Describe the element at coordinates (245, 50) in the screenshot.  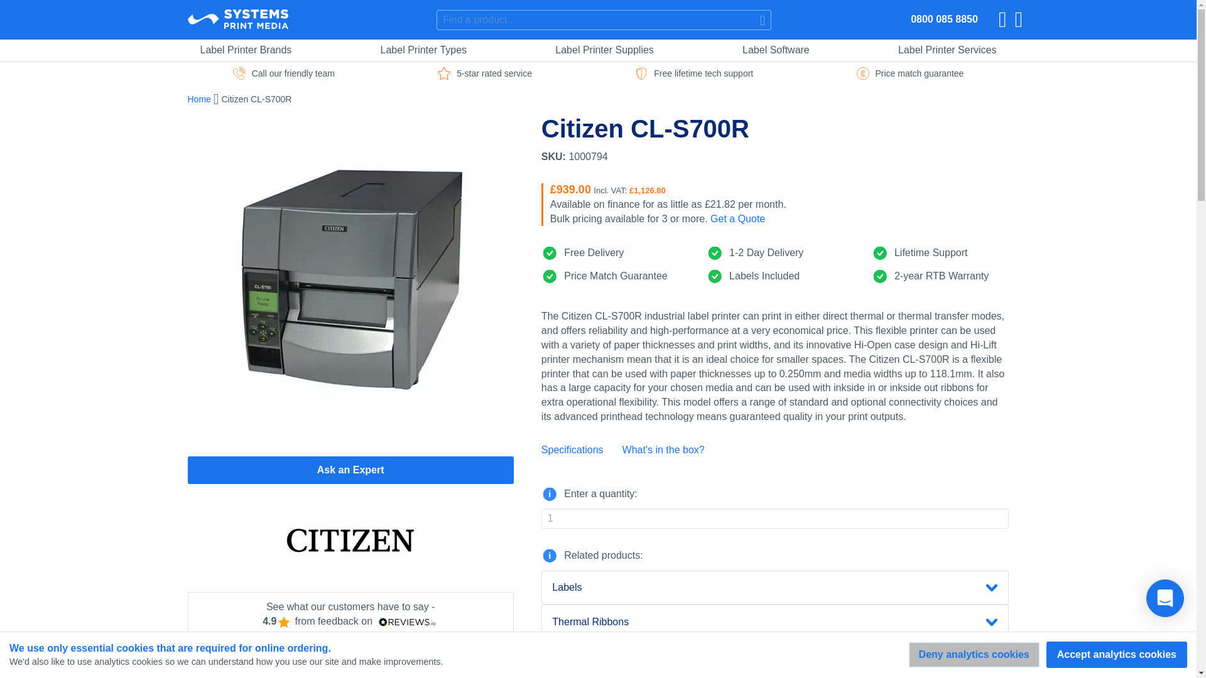
I see `Label Printer Brands` at that location.